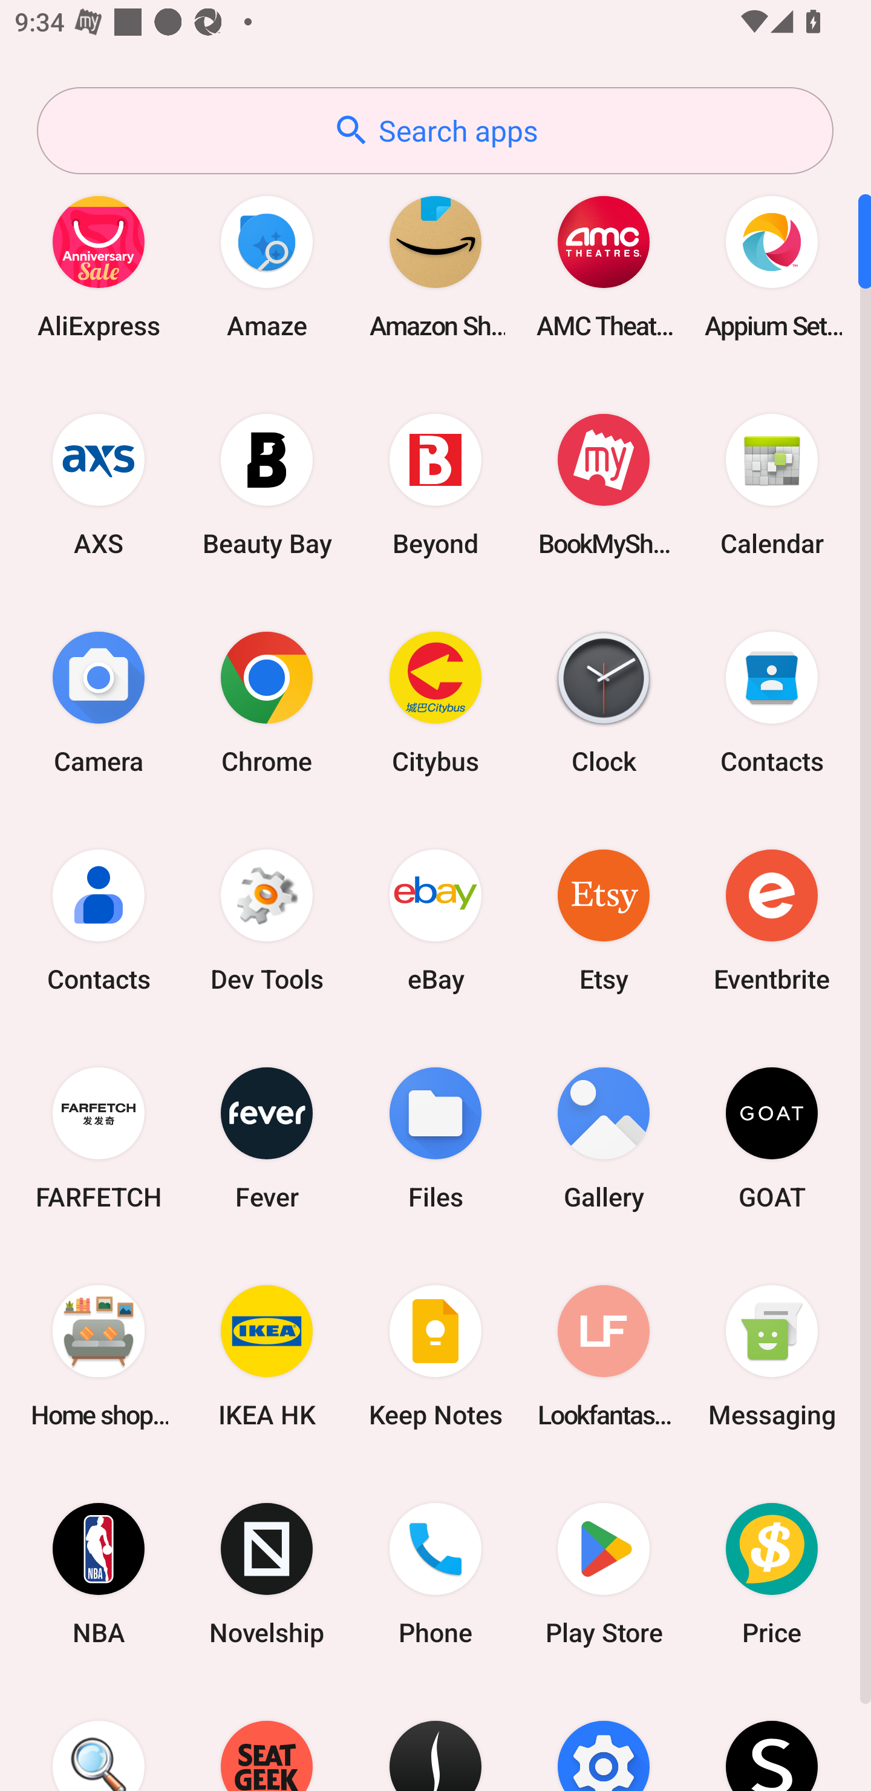 This screenshot has height=1791, width=871. Describe the element at coordinates (604, 1574) in the screenshot. I see `Play Store` at that location.